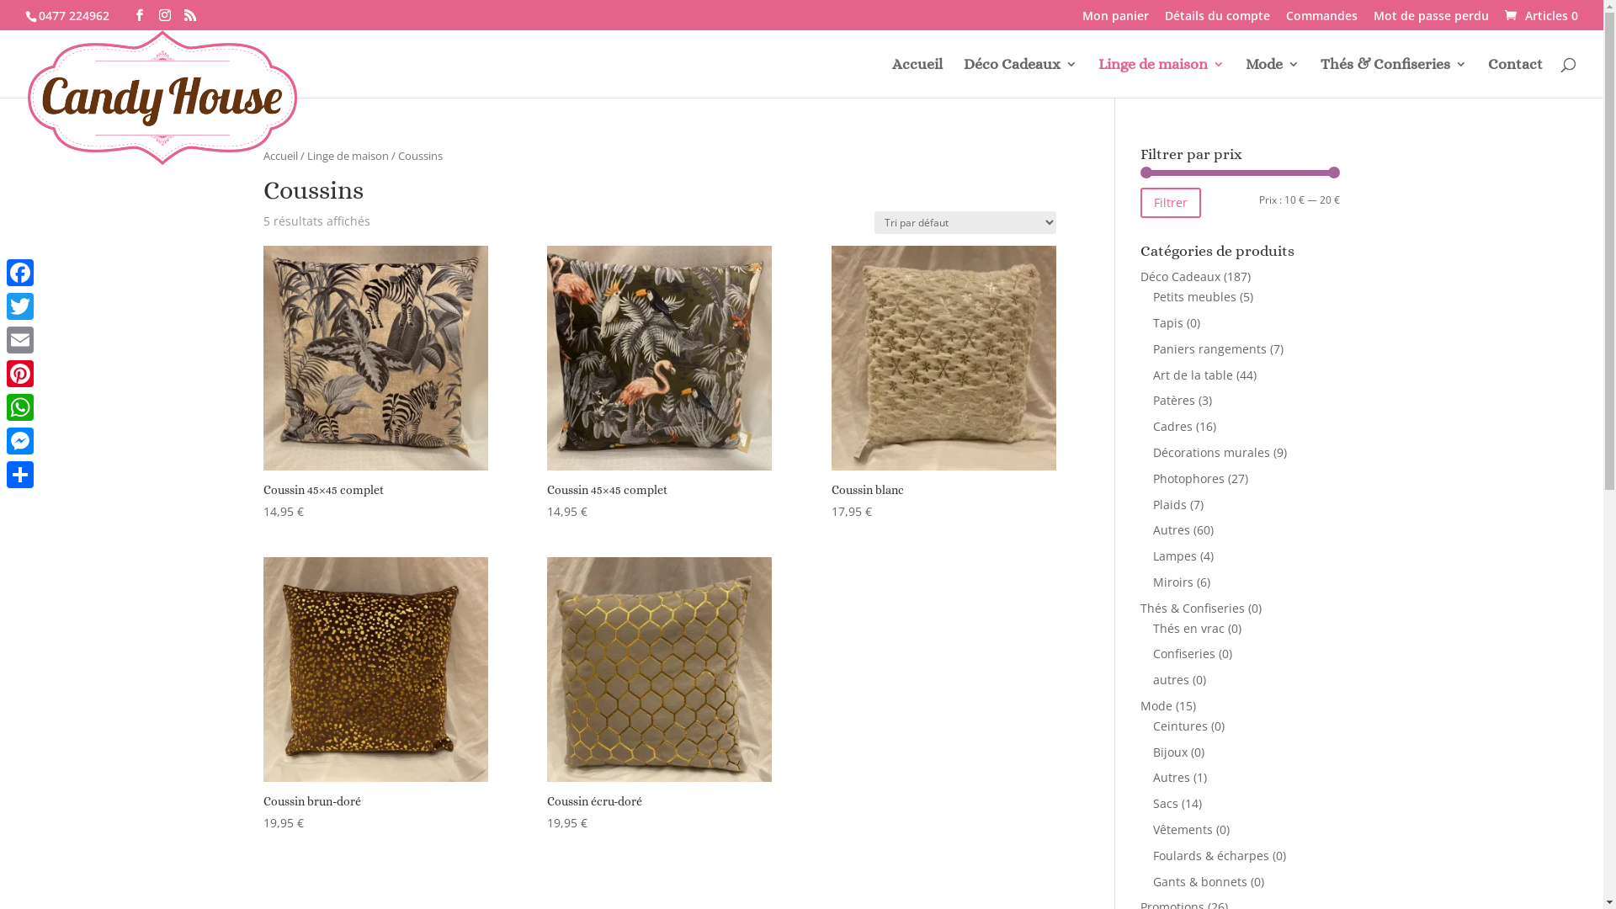  I want to click on Commandes, so click(1321, 20).